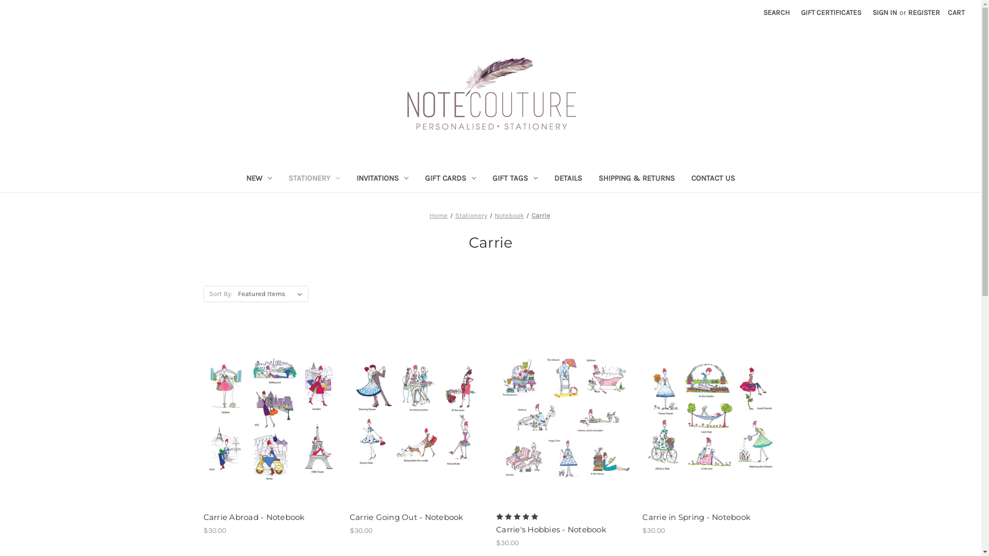 Image resolution: width=989 pixels, height=556 pixels. What do you see at coordinates (382, 179) in the screenshot?
I see `INVITATIONS` at bounding box center [382, 179].